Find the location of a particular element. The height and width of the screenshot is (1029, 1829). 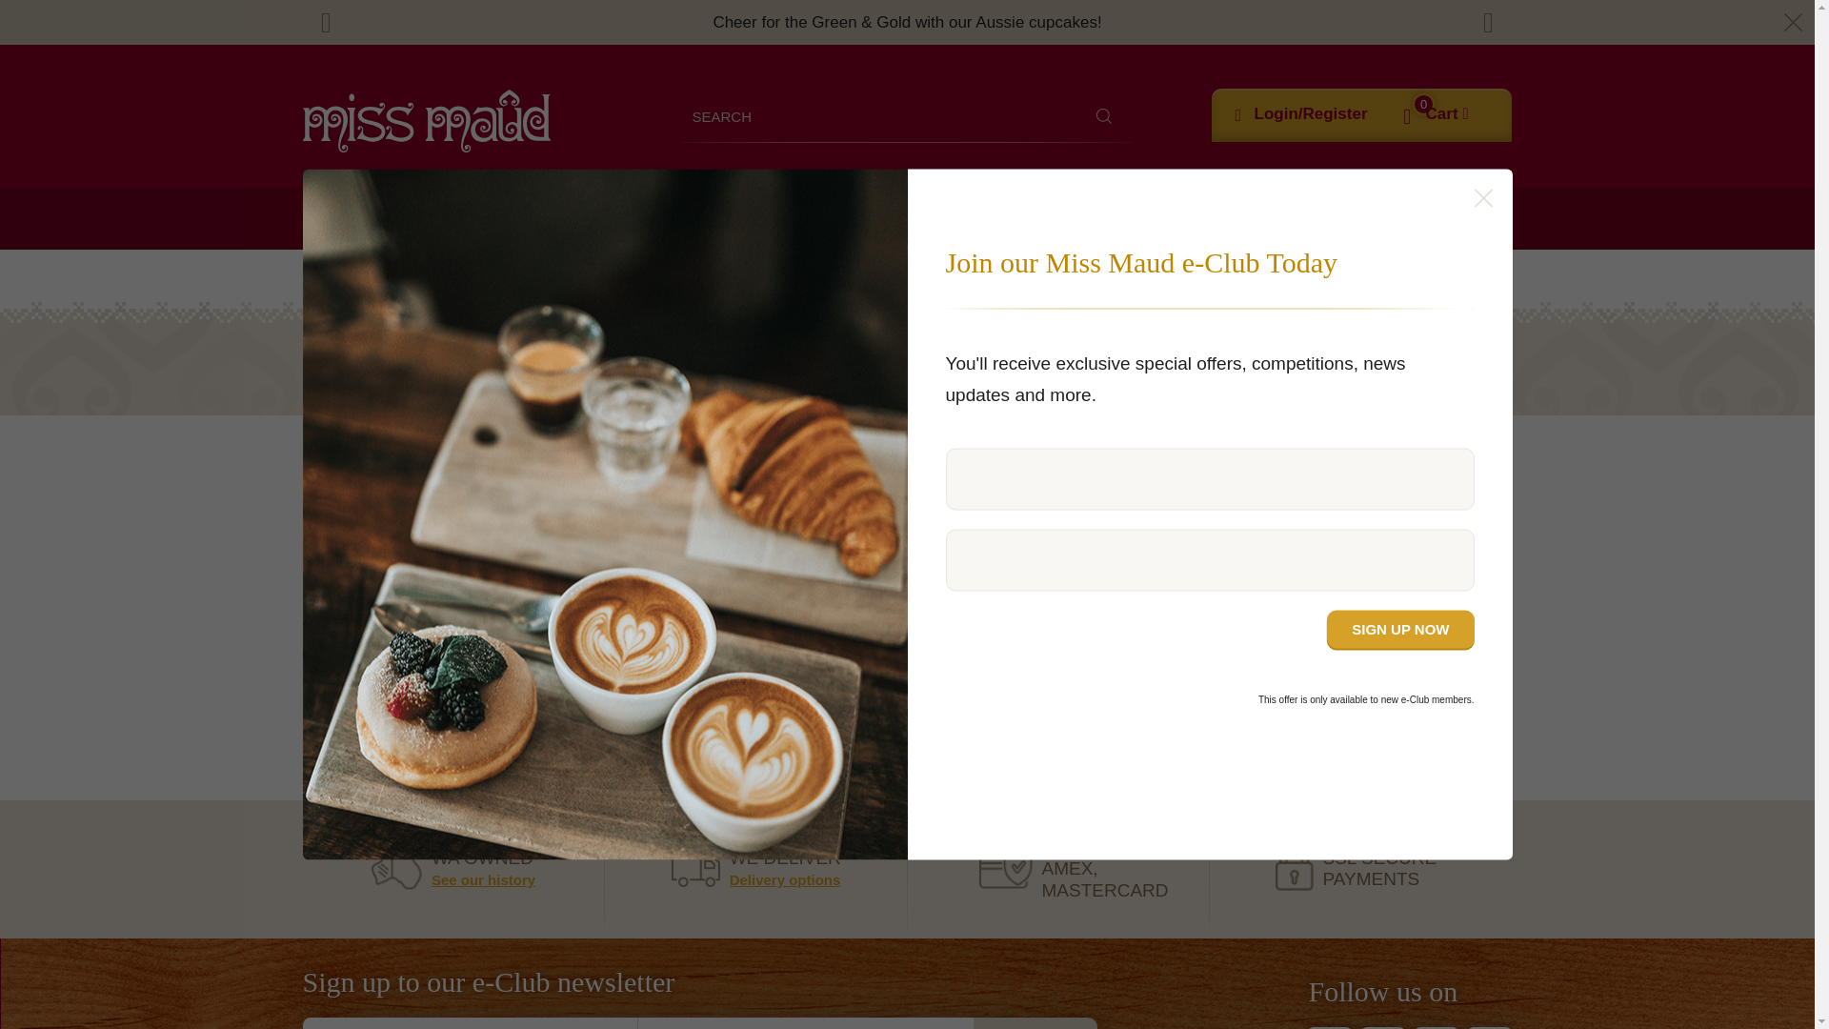

SPECIAL DIETARY is located at coordinates (874, 218).